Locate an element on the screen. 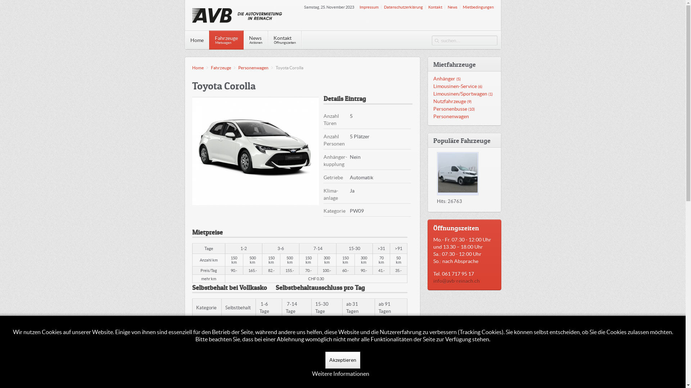  Limousinen-Service (6) is located at coordinates (464, 86).